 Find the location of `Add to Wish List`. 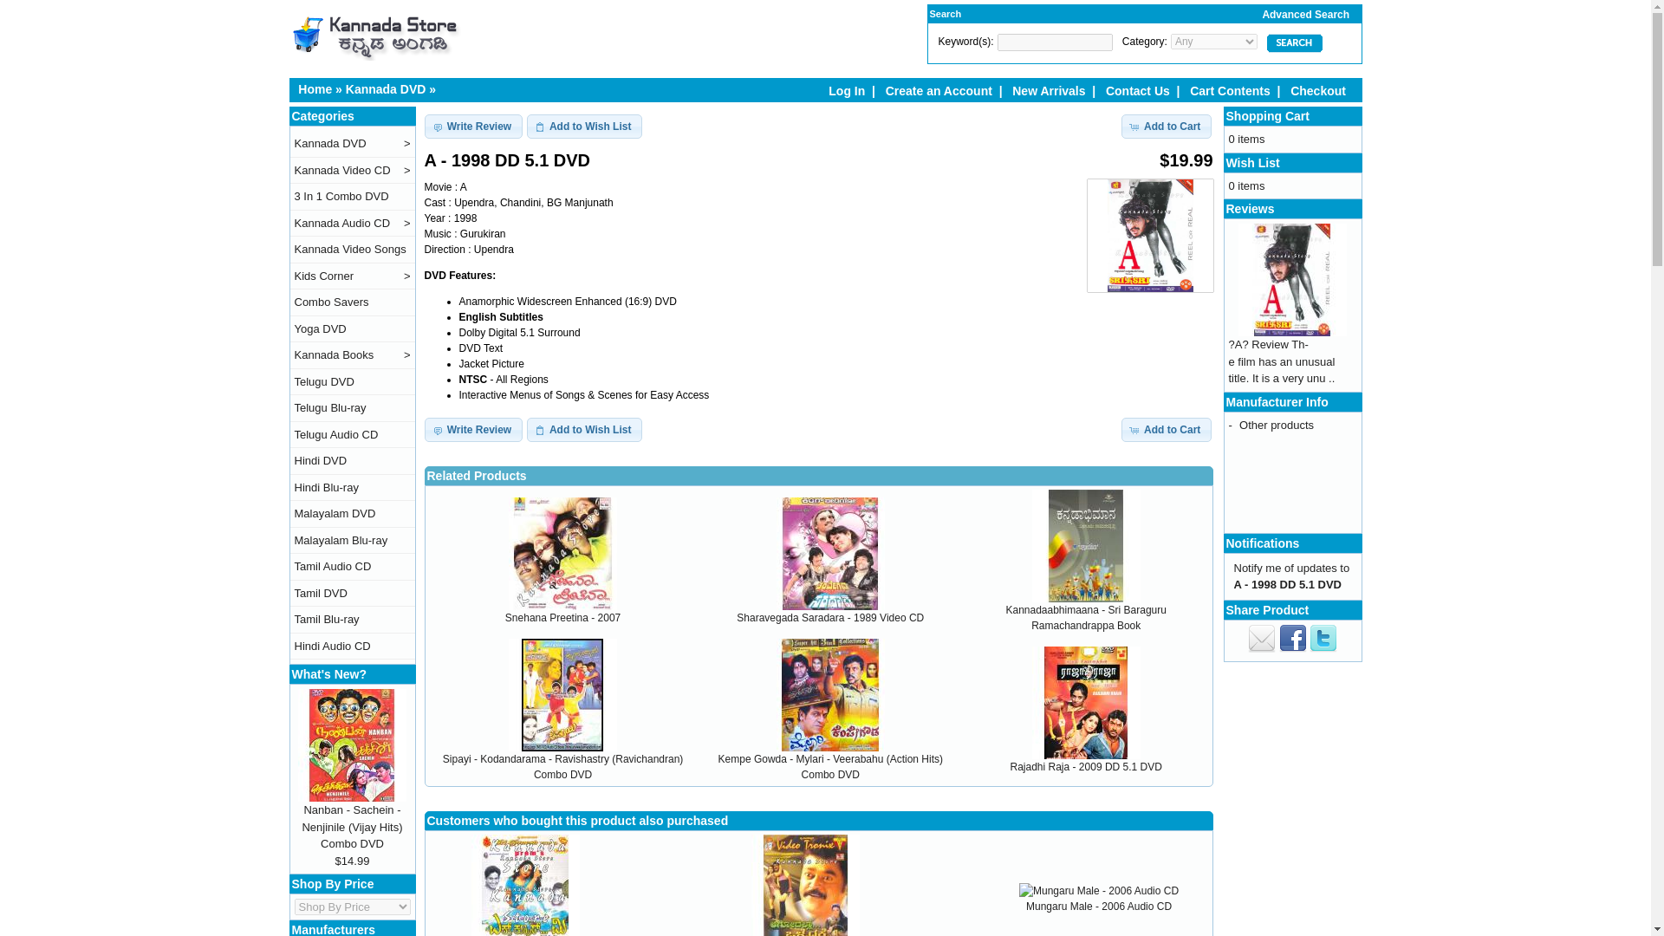

Add to Wish List is located at coordinates (584, 429).